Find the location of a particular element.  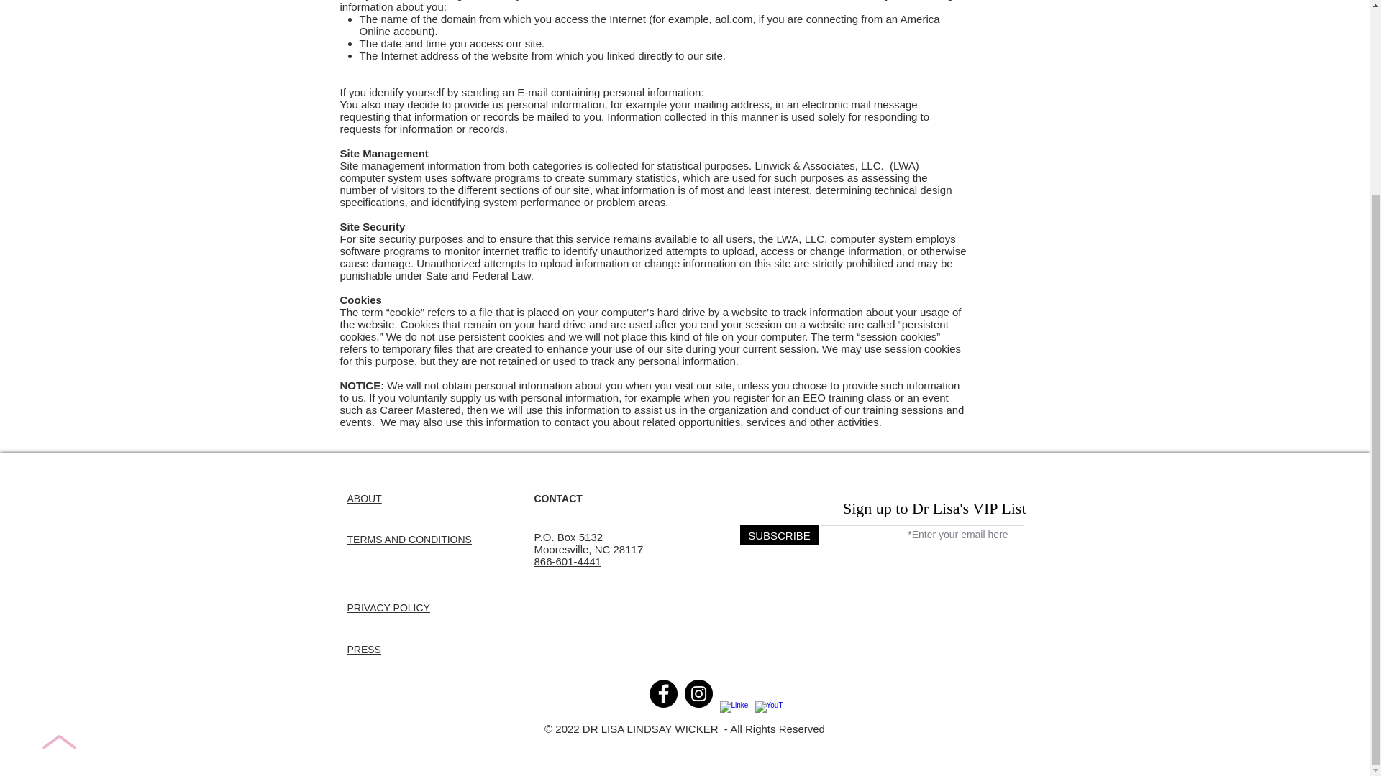

TERMS AND CONDITIONS is located at coordinates (409, 540).